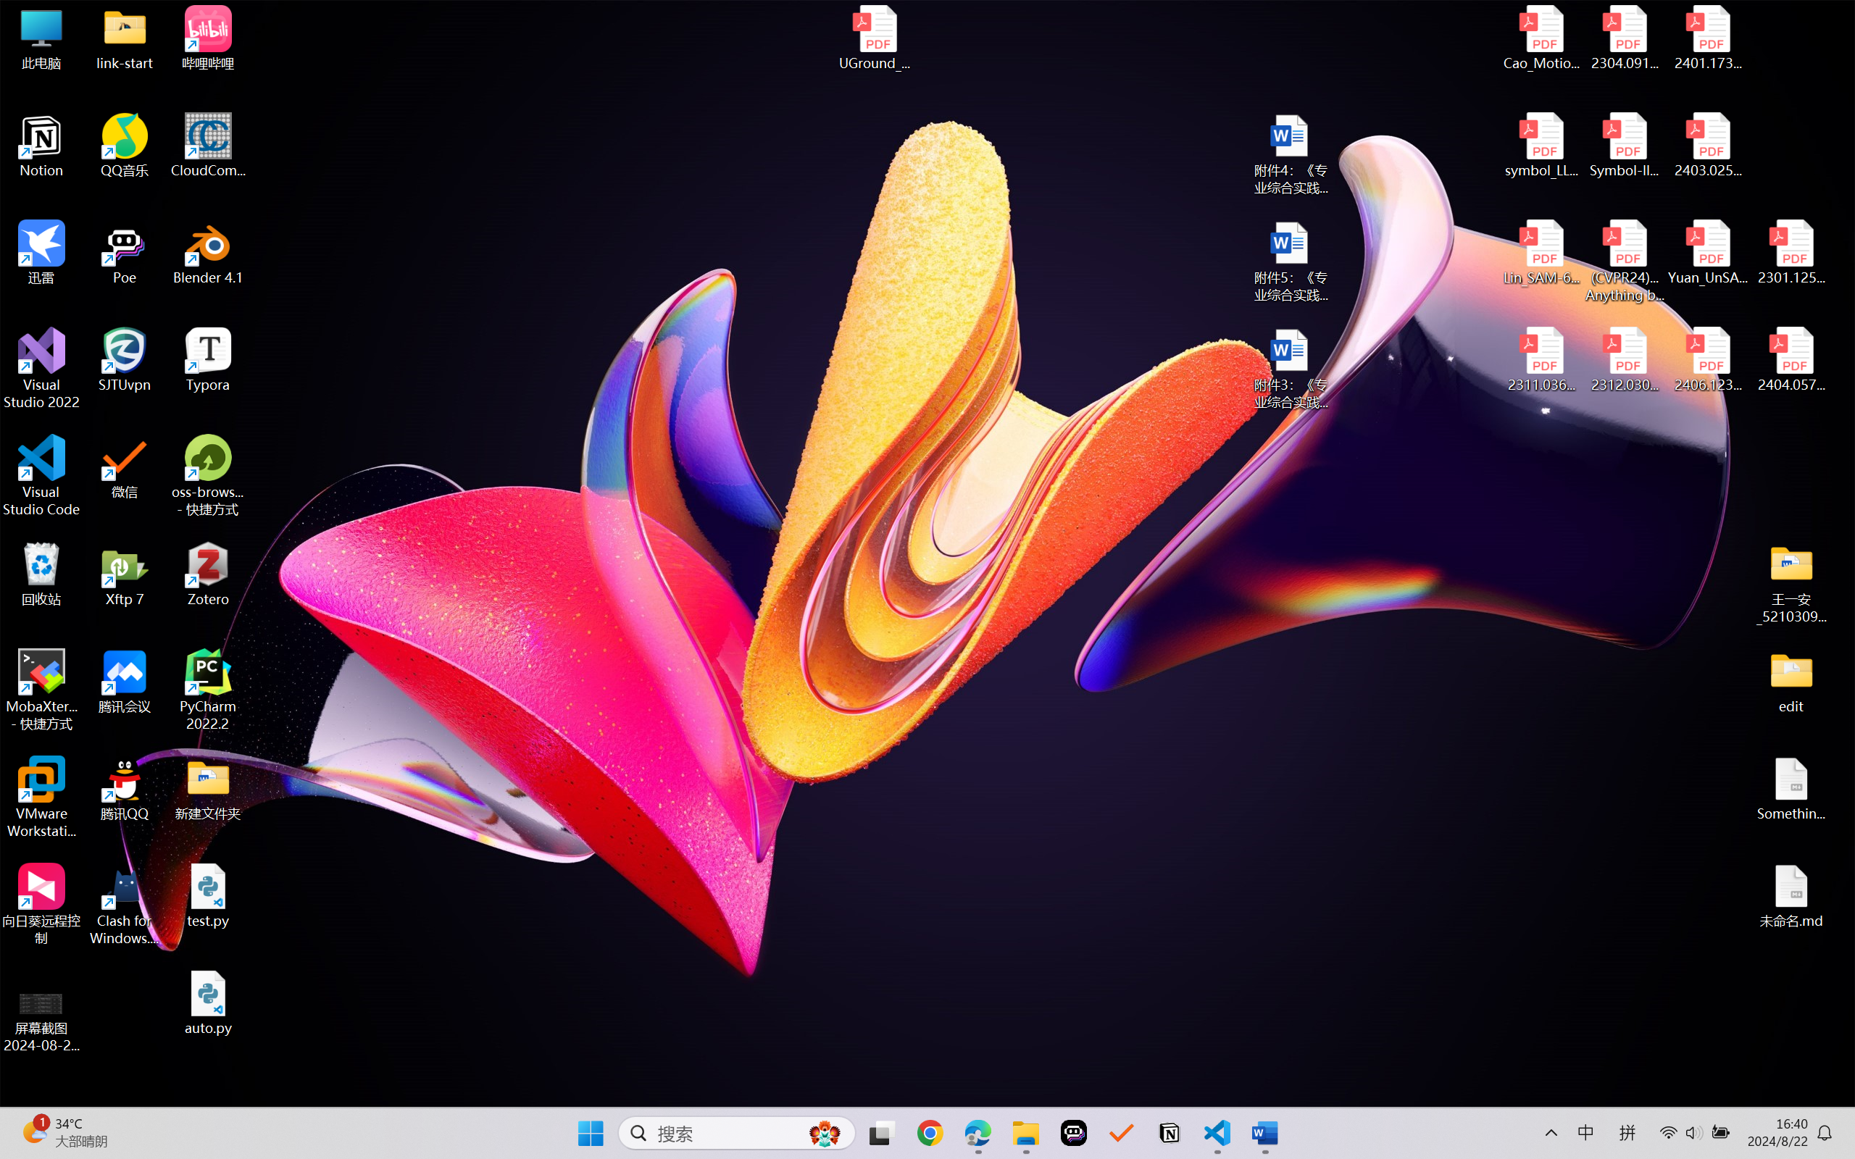  Describe the element at coordinates (42, 369) in the screenshot. I see `Visual Studio 2022` at that location.